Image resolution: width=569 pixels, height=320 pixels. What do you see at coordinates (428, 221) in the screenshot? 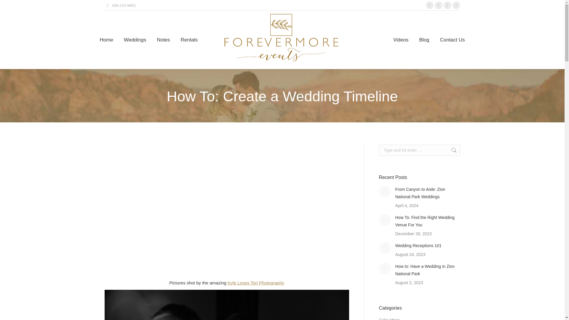
I see `How To: Find the Right Wedding Venue For You` at bounding box center [428, 221].